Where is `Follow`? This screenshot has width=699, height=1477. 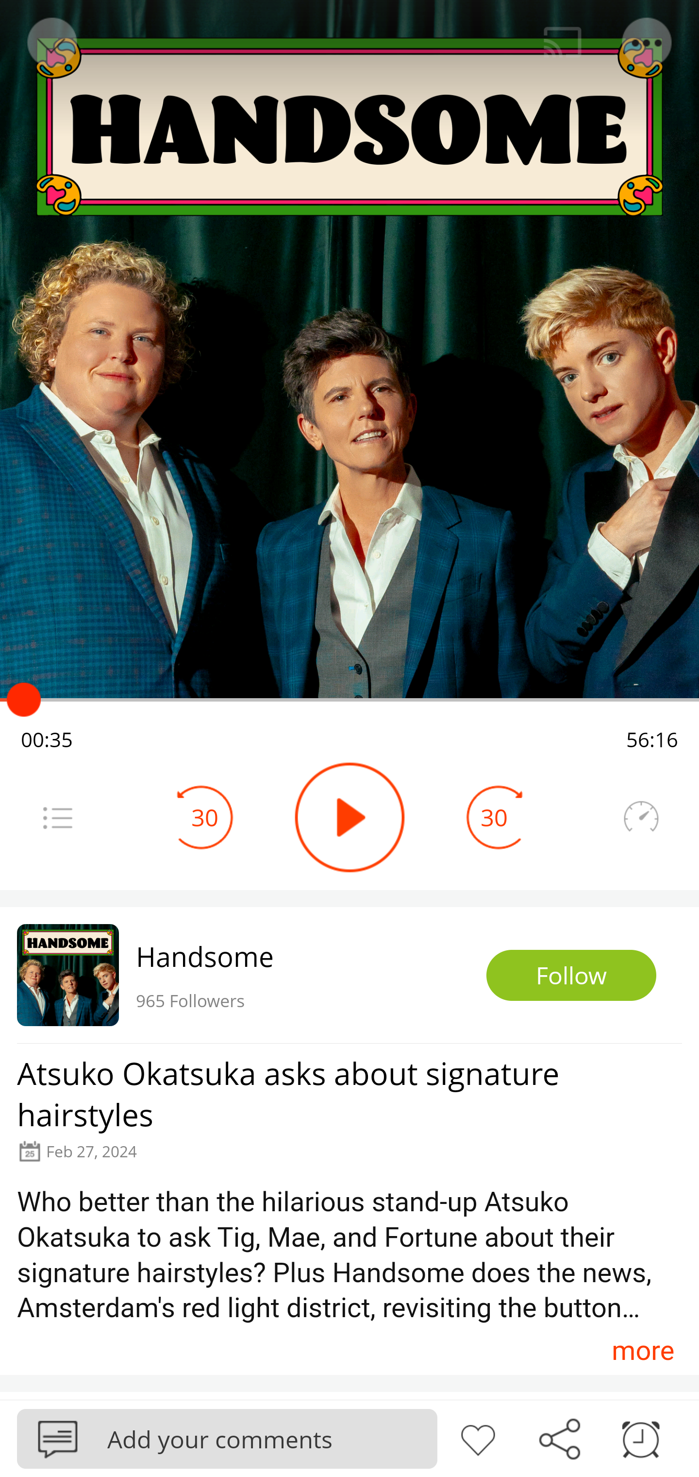 Follow is located at coordinates (571, 976).